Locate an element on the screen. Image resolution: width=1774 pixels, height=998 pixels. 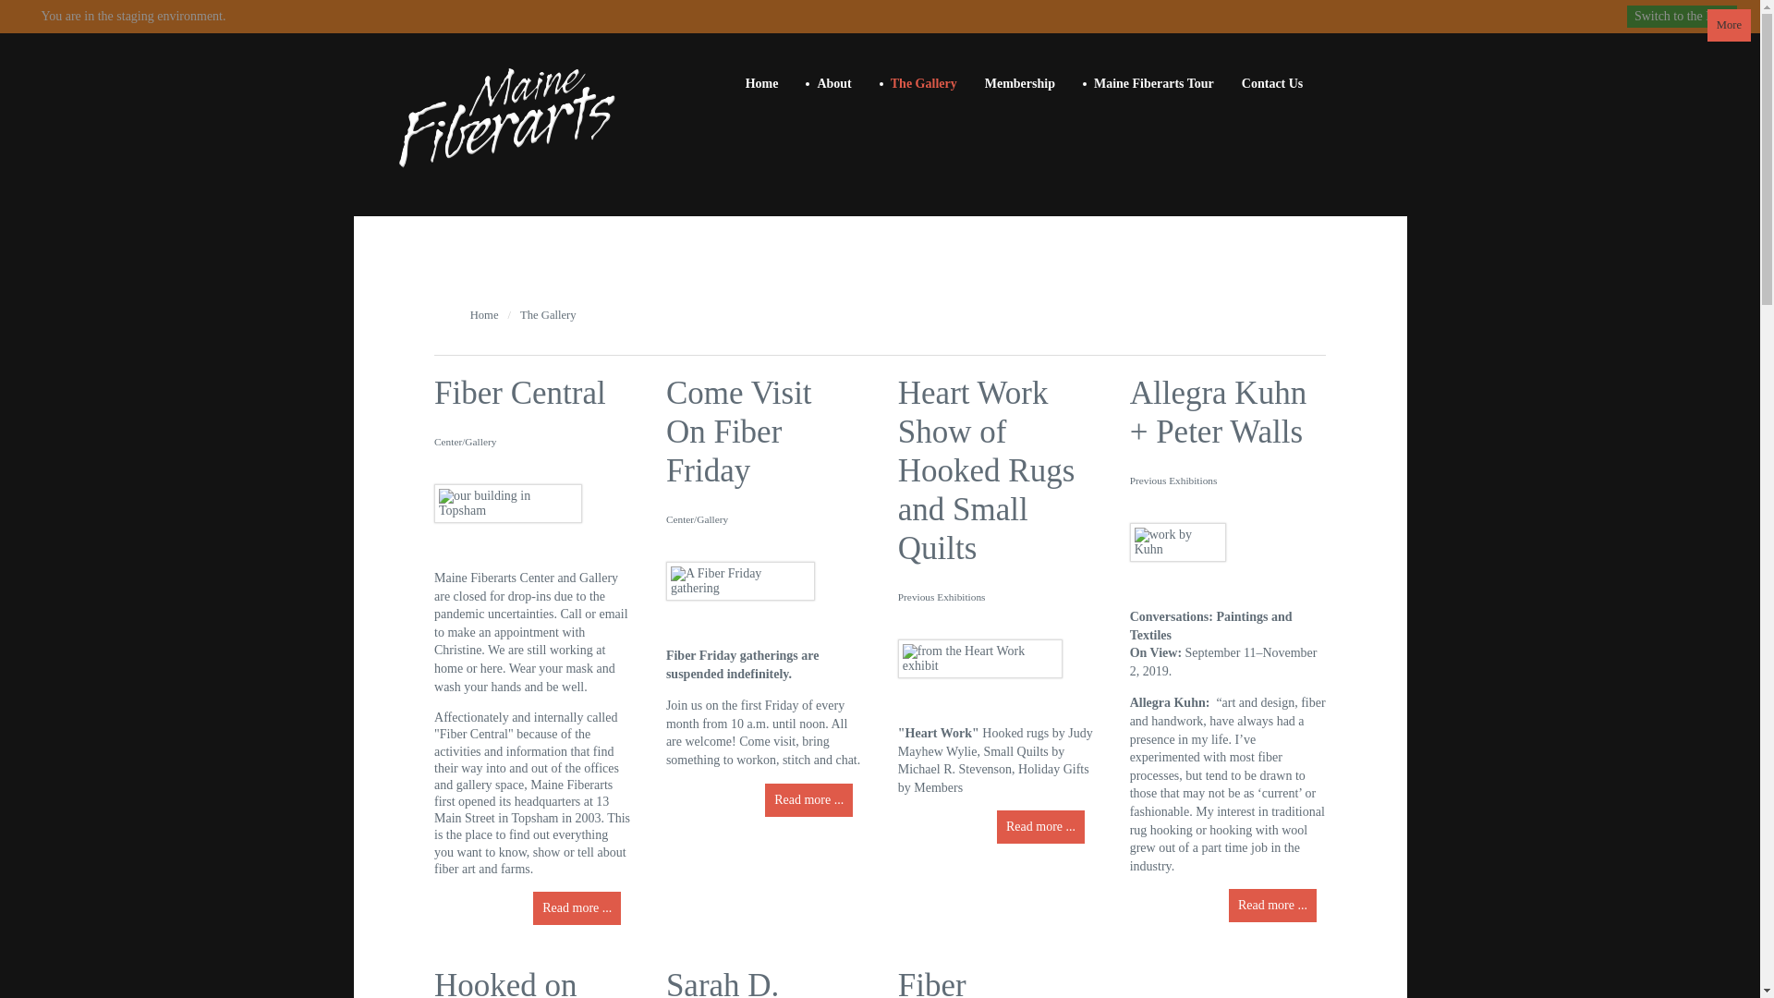
Home is located at coordinates (484, 314).